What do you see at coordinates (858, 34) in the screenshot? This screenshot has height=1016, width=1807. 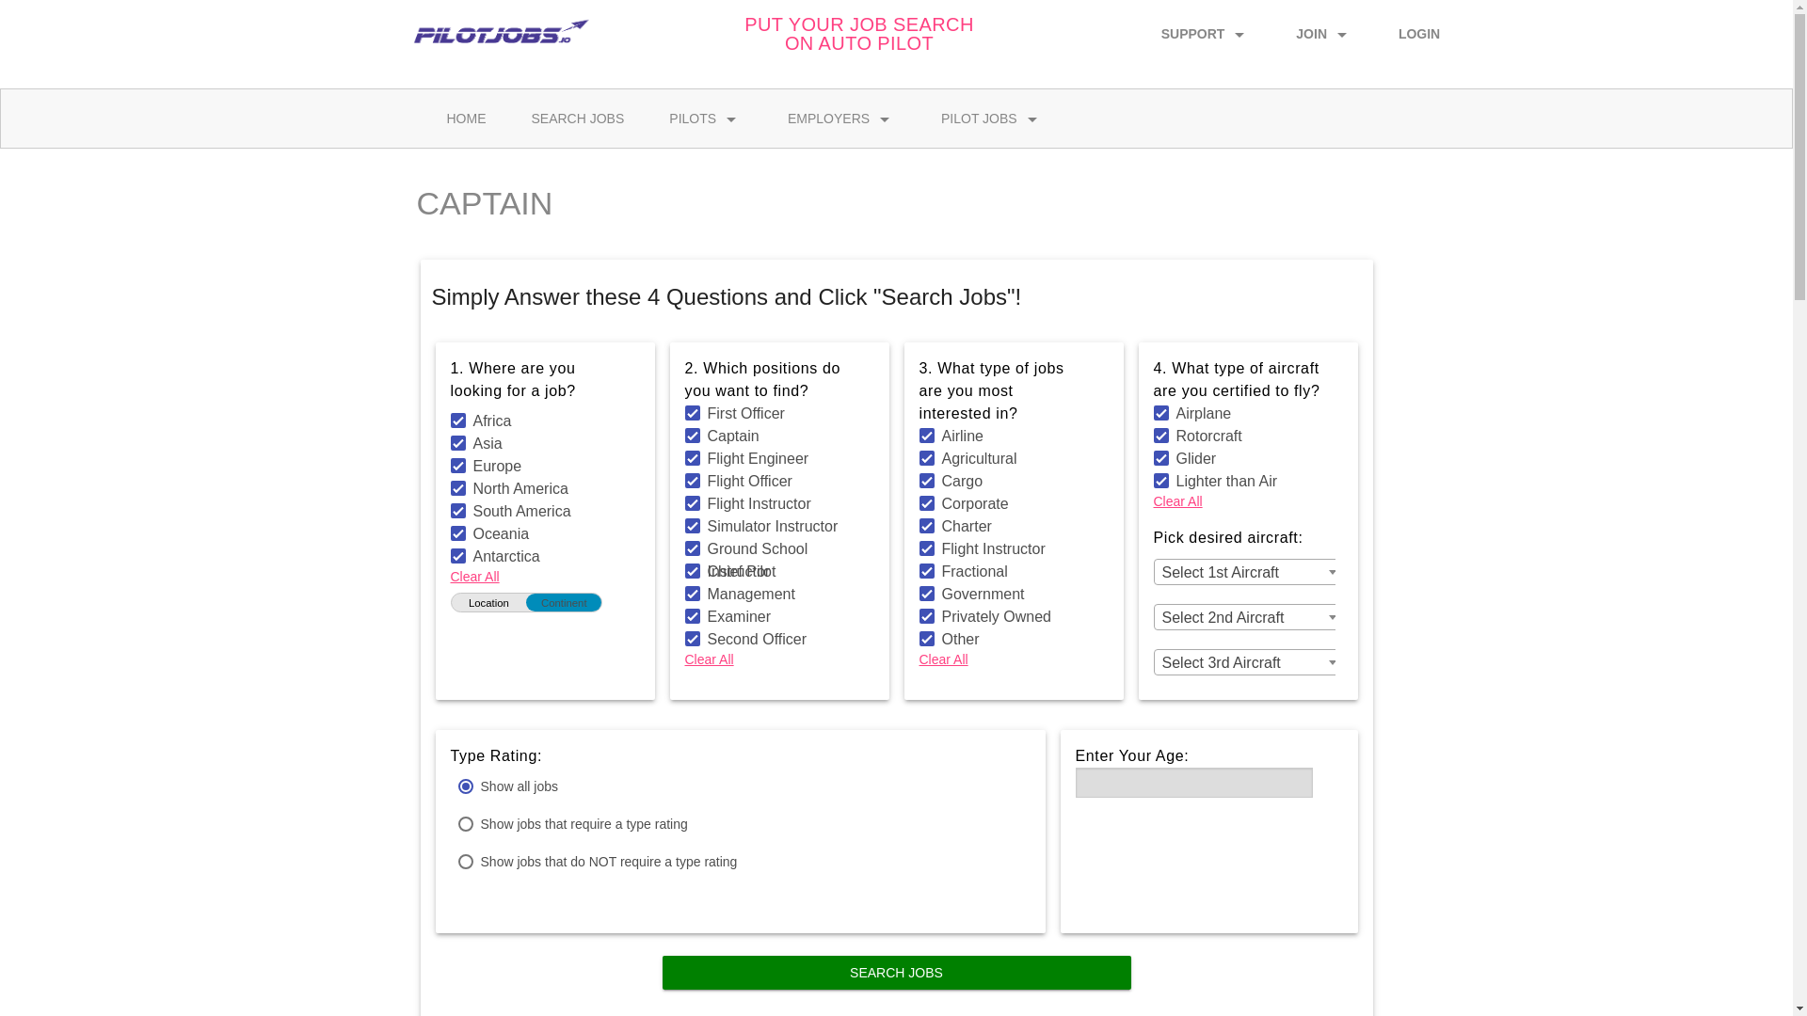 I see `PUT YOUR JOB SEARCH ON AUTO PILOT` at bounding box center [858, 34].